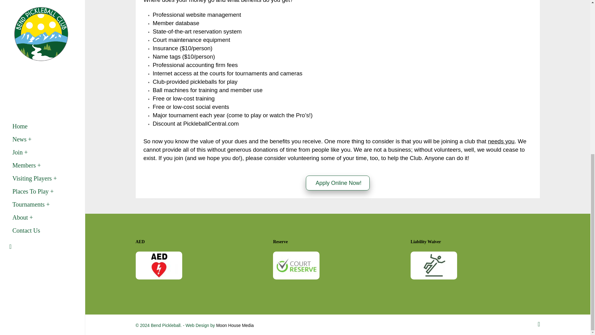 This screenshot has width=595, height=335. What do you see at coordinates (296, 266) in the screenshot?
I see `Reserve` at bounding box center [296, 266].